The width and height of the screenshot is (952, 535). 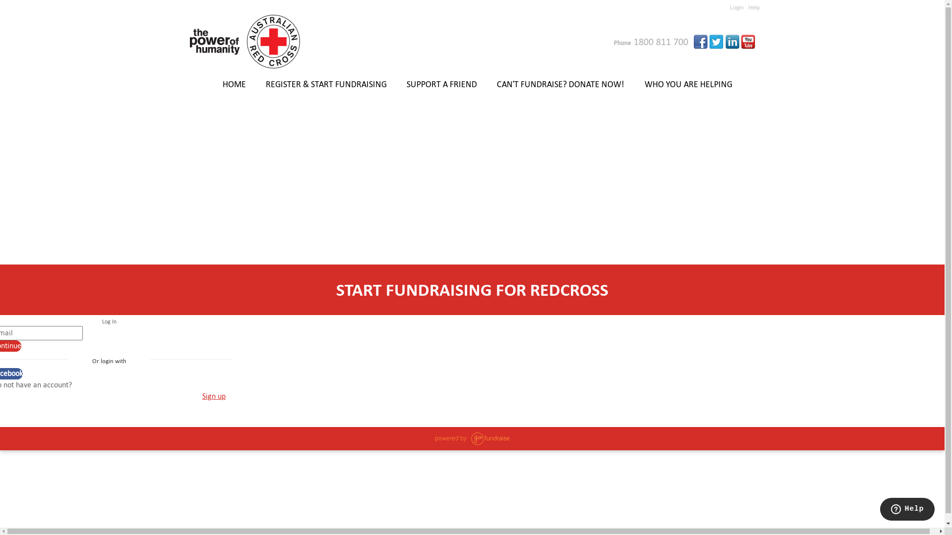 What do you see at coordinates (754, 7) in the screenshot?
I see `Help` at bounding box center [754, 7].